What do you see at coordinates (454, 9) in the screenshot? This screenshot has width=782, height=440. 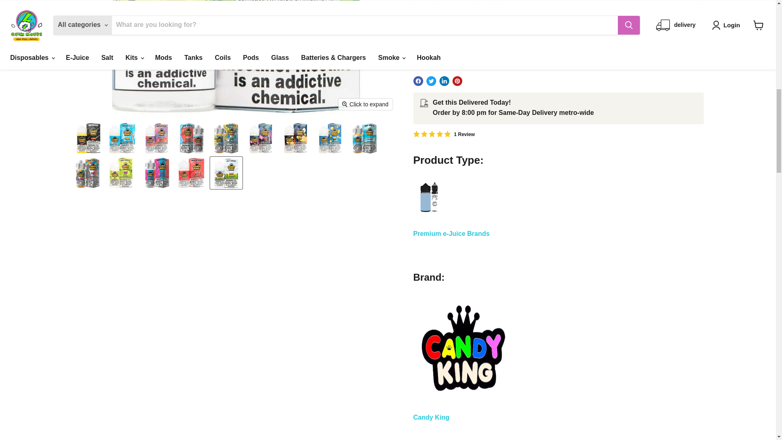 I see `1` at bounding box center [454, 9].